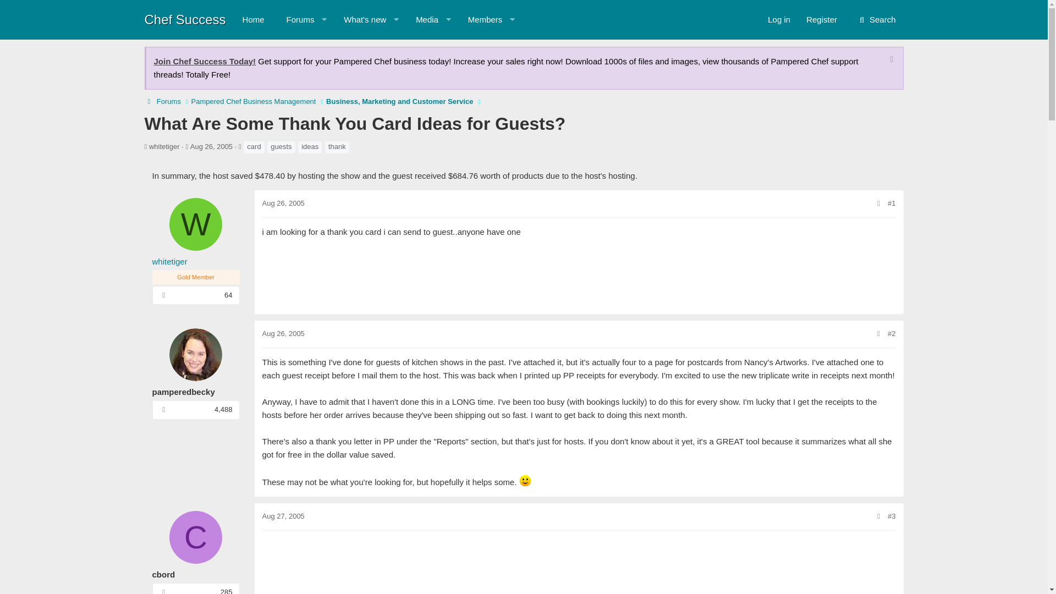  Describe the element at coordinates (376, 19) in the screenshot. I see `Register` at that location.